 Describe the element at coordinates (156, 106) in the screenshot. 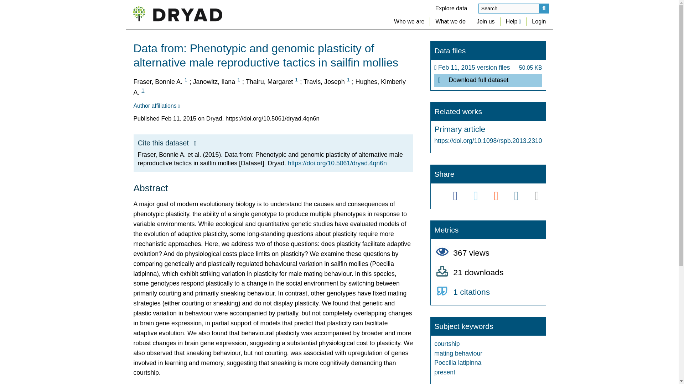

I see `Author affiliations` at that location.